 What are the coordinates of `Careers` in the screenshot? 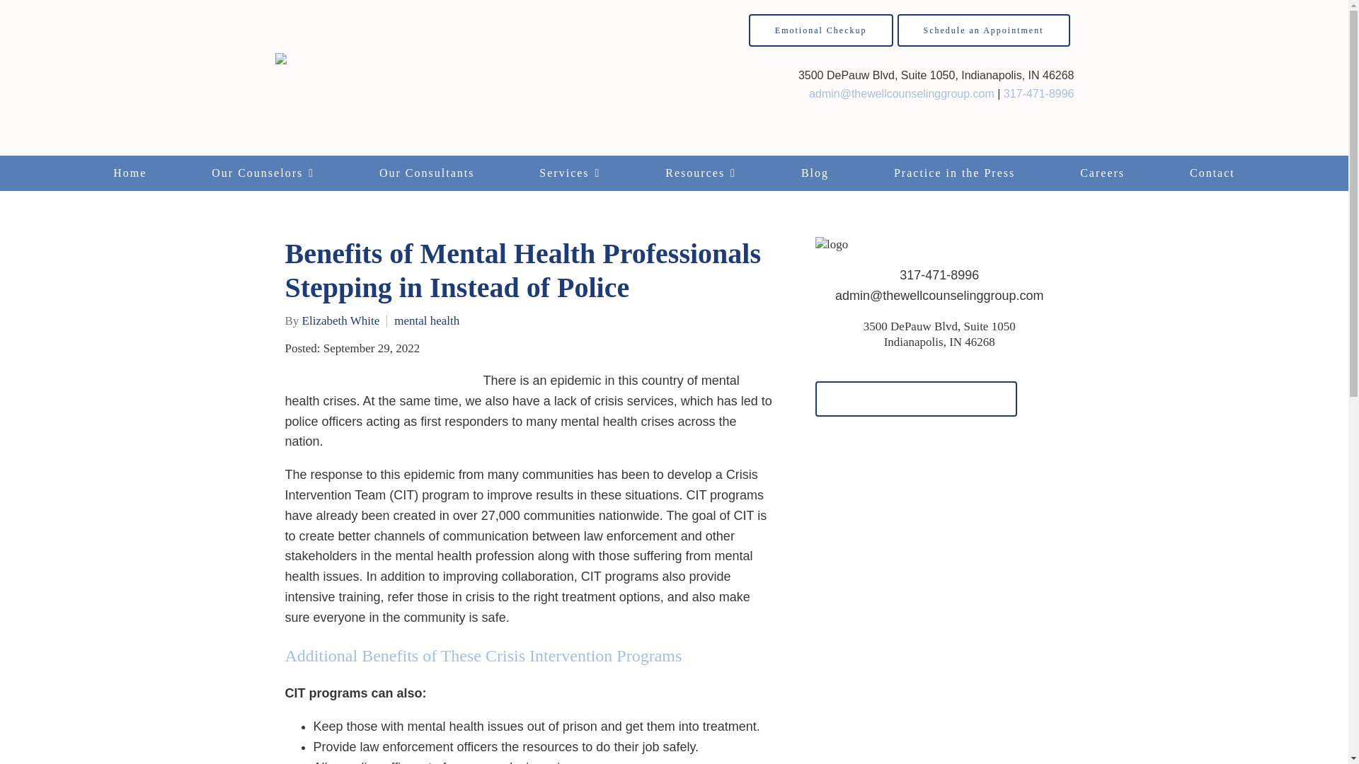 It's located at (1103, 173).